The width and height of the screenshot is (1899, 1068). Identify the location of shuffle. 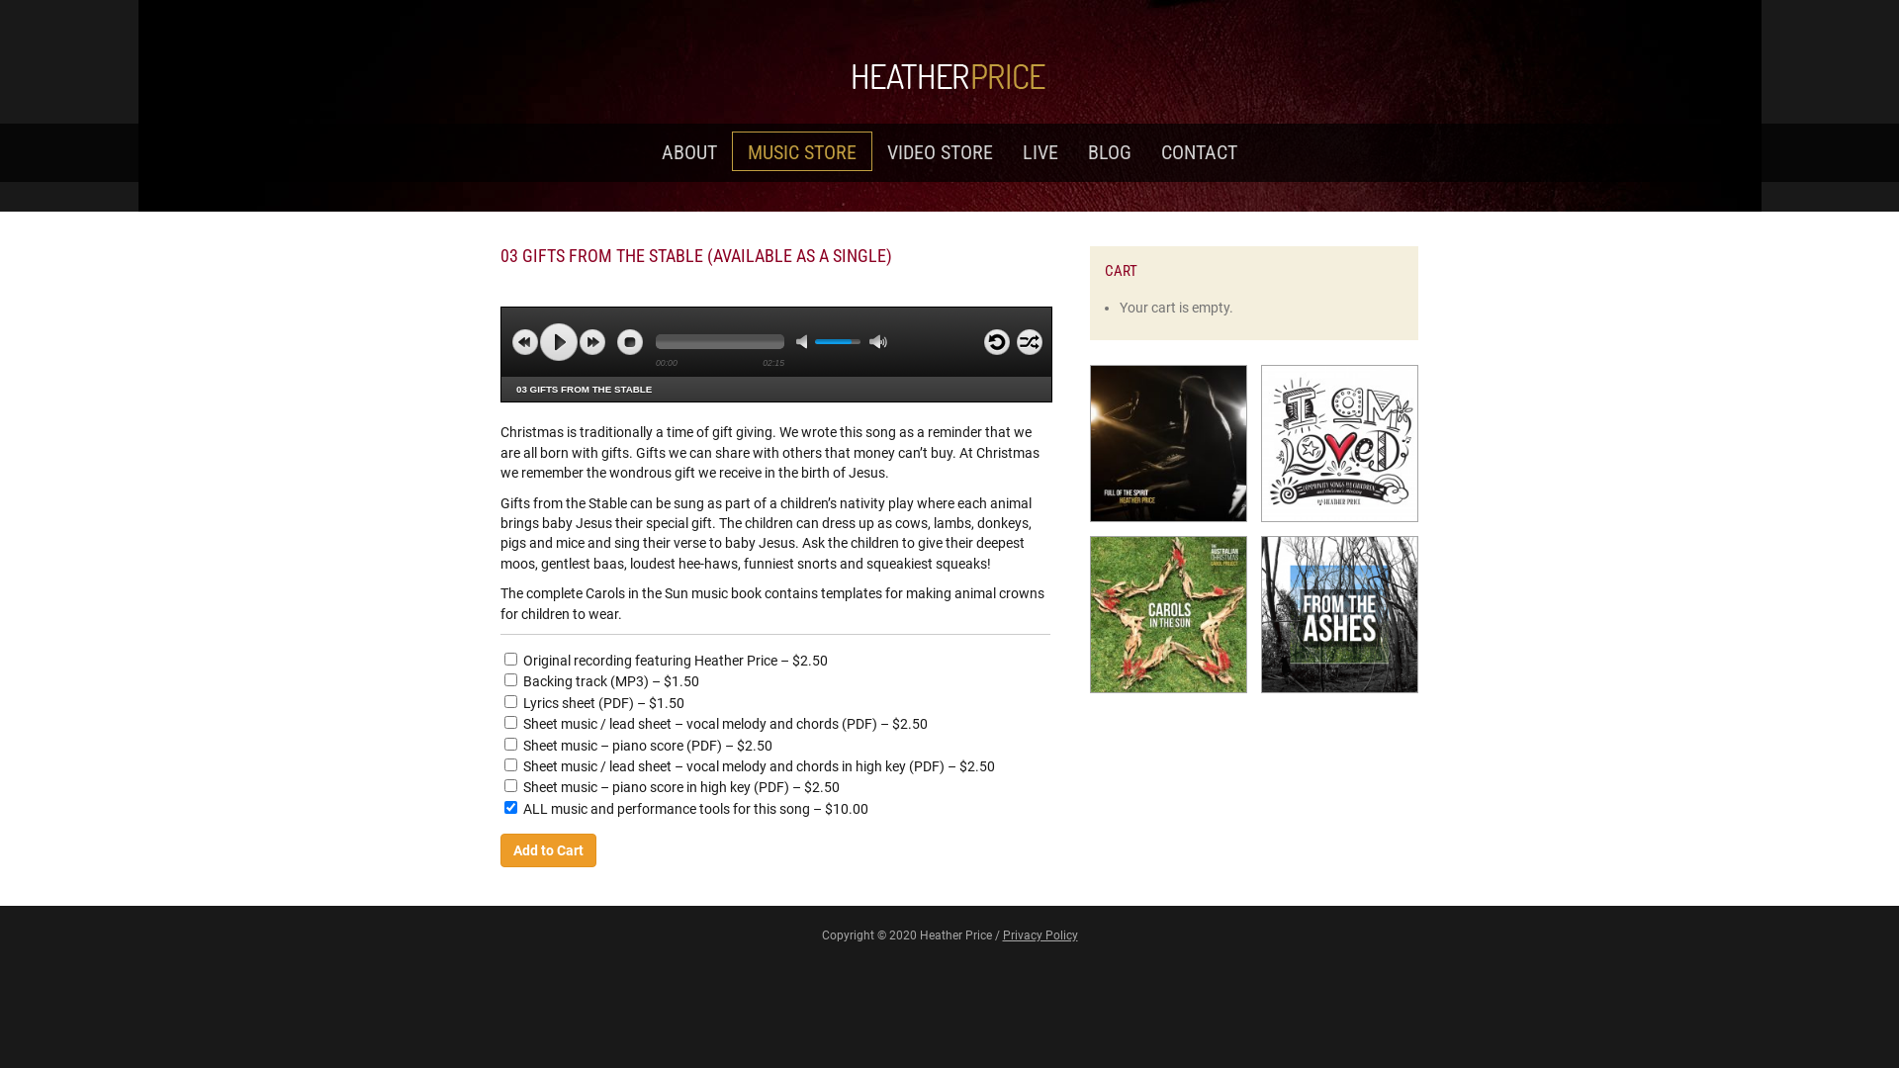
(1030, 343).